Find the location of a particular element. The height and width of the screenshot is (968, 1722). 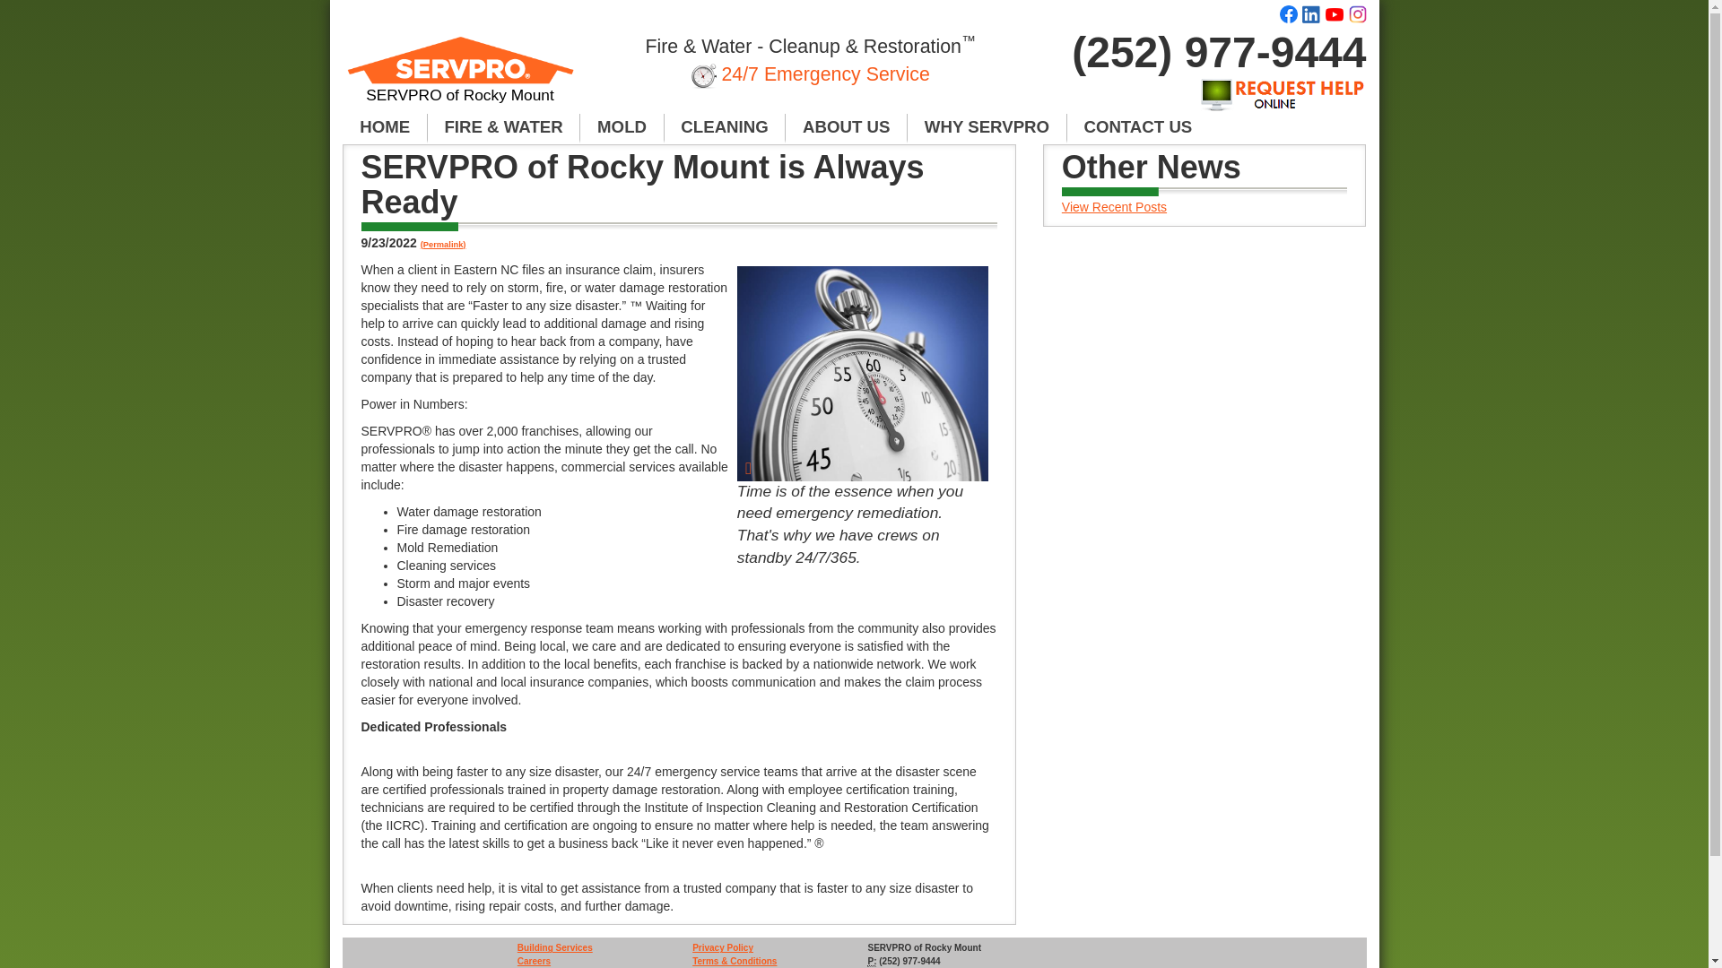

SERVPRO of Rocky Mount is located at coordinates (461, 77).